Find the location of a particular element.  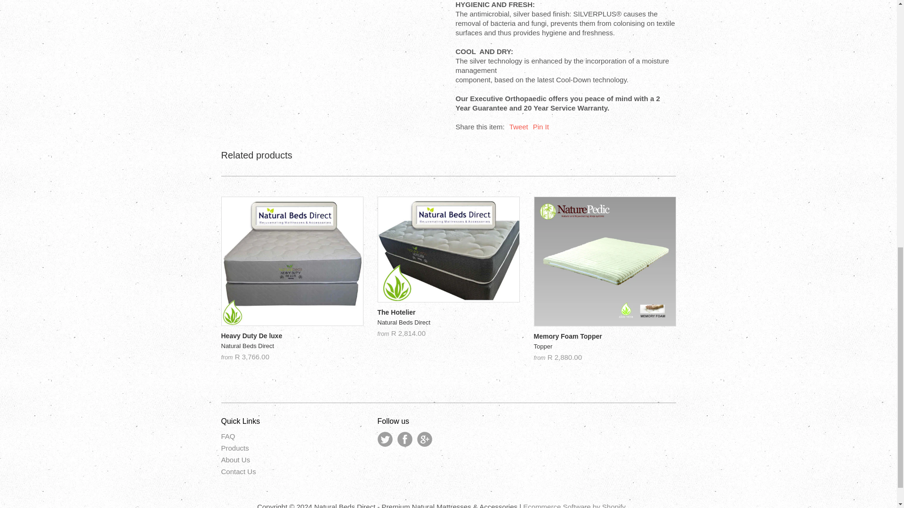

FAQ is located at coordinates (228, 437).